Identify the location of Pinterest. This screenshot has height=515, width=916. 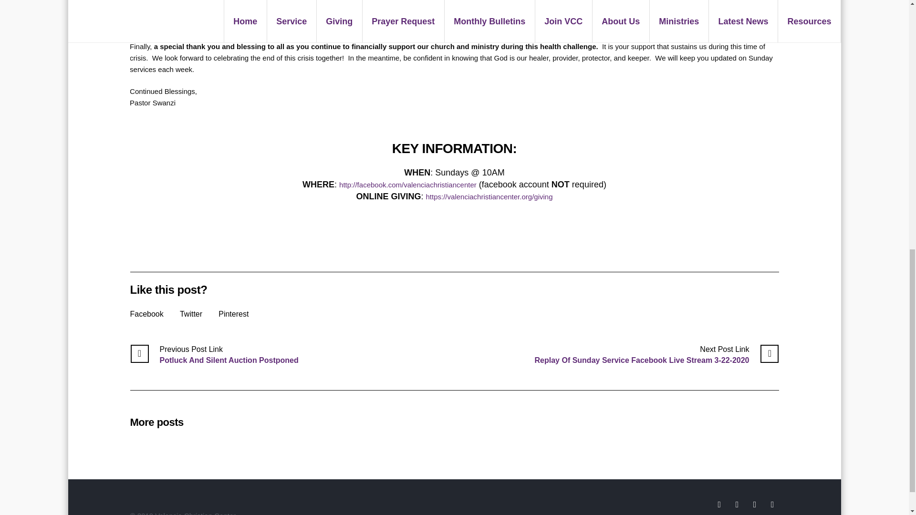
(233, 314).